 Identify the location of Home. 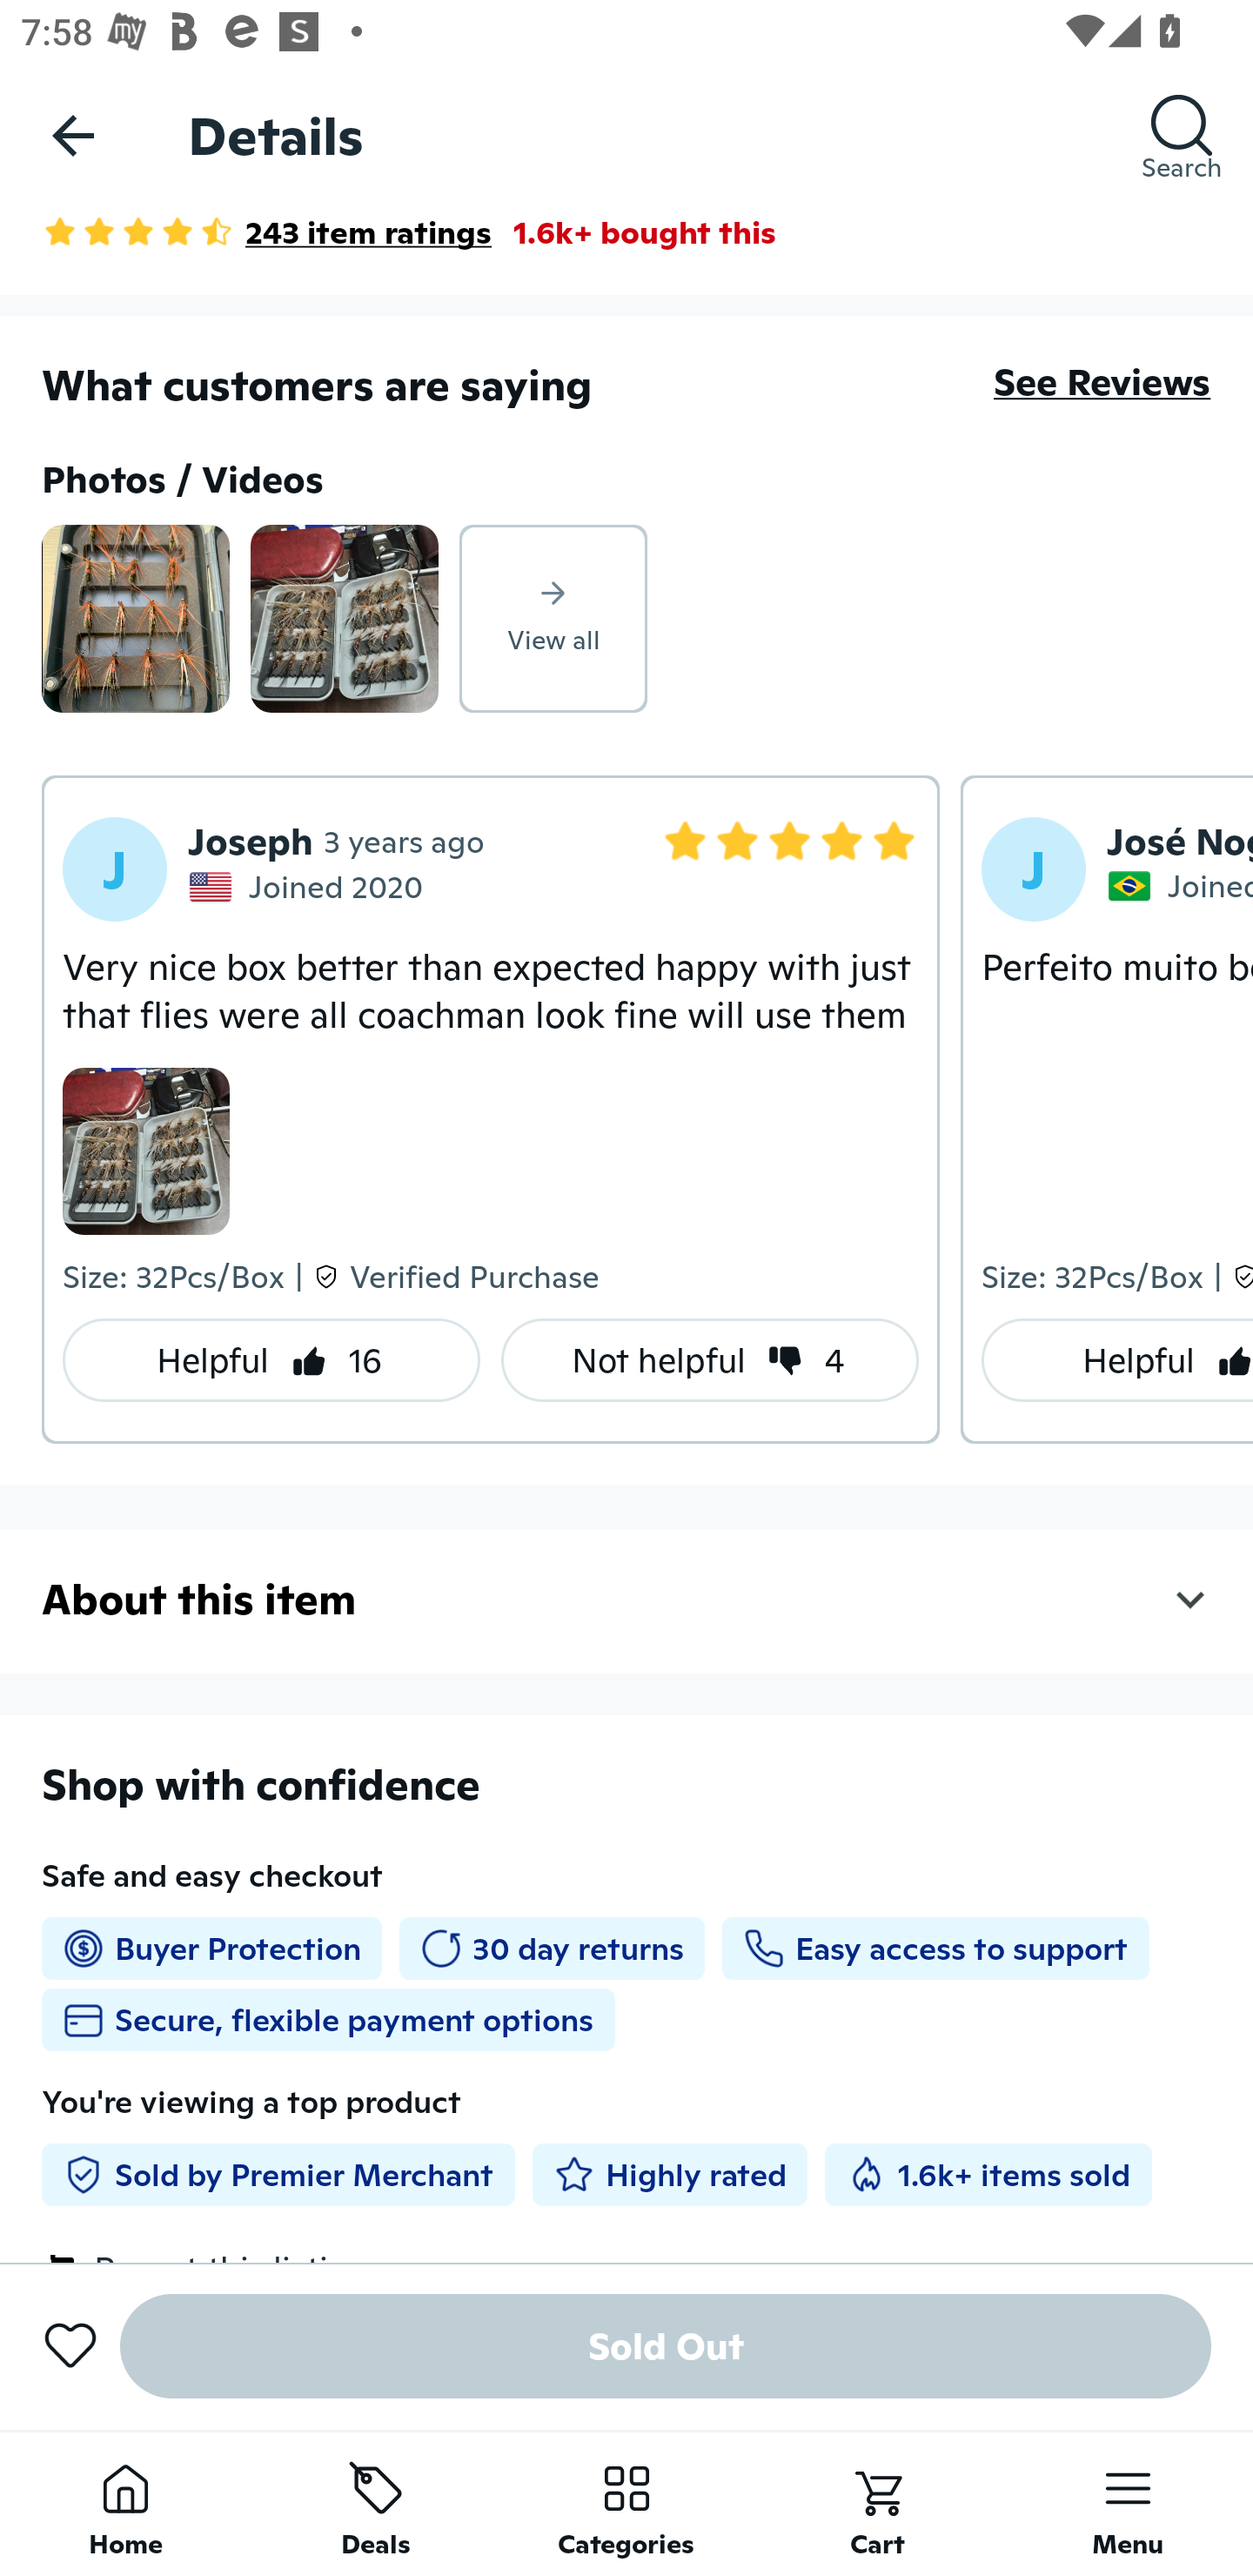
(125, 2503).